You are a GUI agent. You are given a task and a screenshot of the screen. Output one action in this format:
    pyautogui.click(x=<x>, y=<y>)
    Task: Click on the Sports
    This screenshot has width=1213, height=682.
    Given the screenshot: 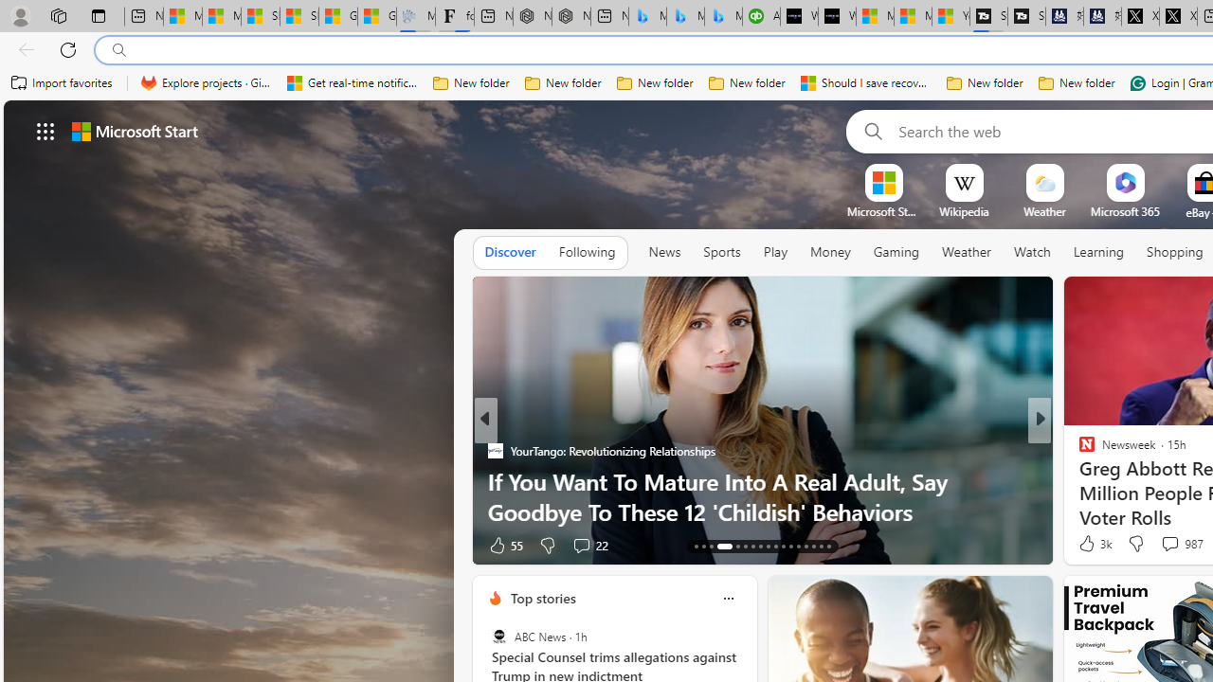 What is the action you would take?
    pyautogui.click(x=721, y=253)
    